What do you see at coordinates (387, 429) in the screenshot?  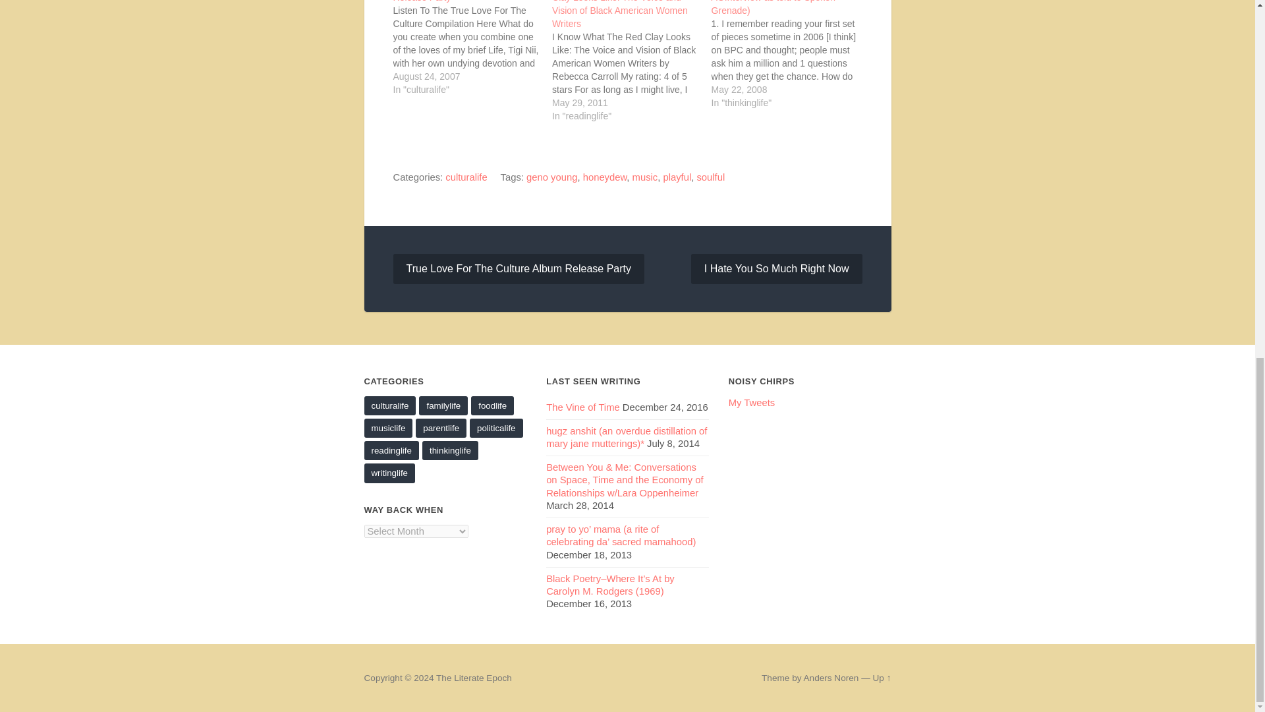 I see `musiclife` at bounding box center [387, 429].